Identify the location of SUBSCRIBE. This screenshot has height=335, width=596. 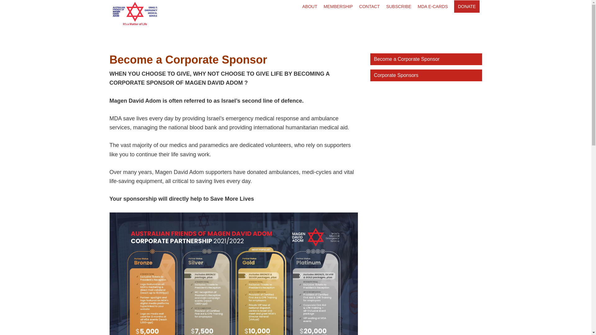
(399, 7).